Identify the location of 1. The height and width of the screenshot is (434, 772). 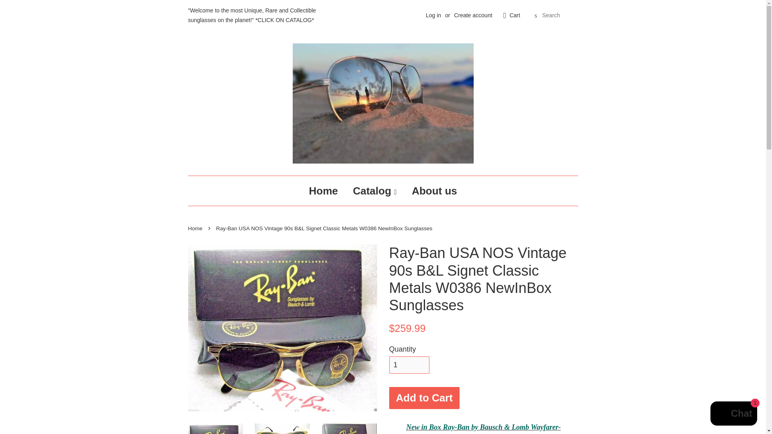
(409, 365).